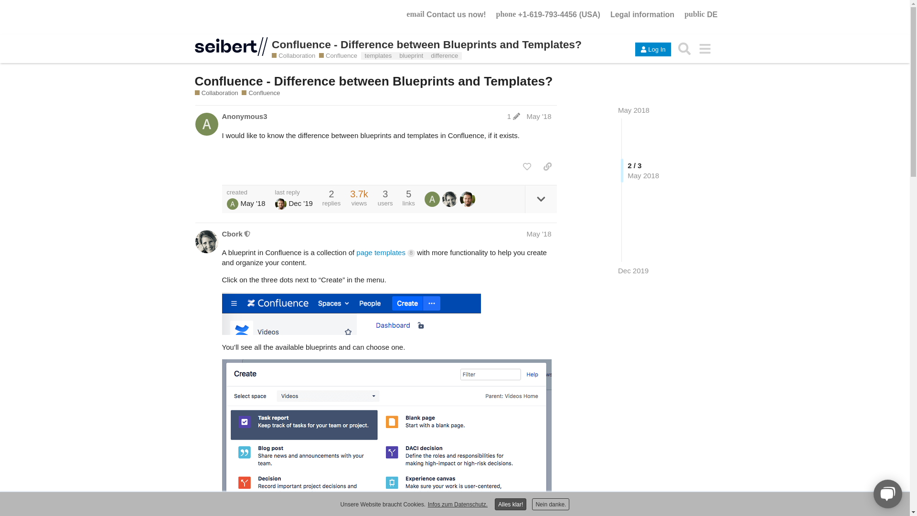 The height and width of the screenshot is (516, 917). Describe the element at coordinates (513, 116) in the screenshot. I see `1` at that location.